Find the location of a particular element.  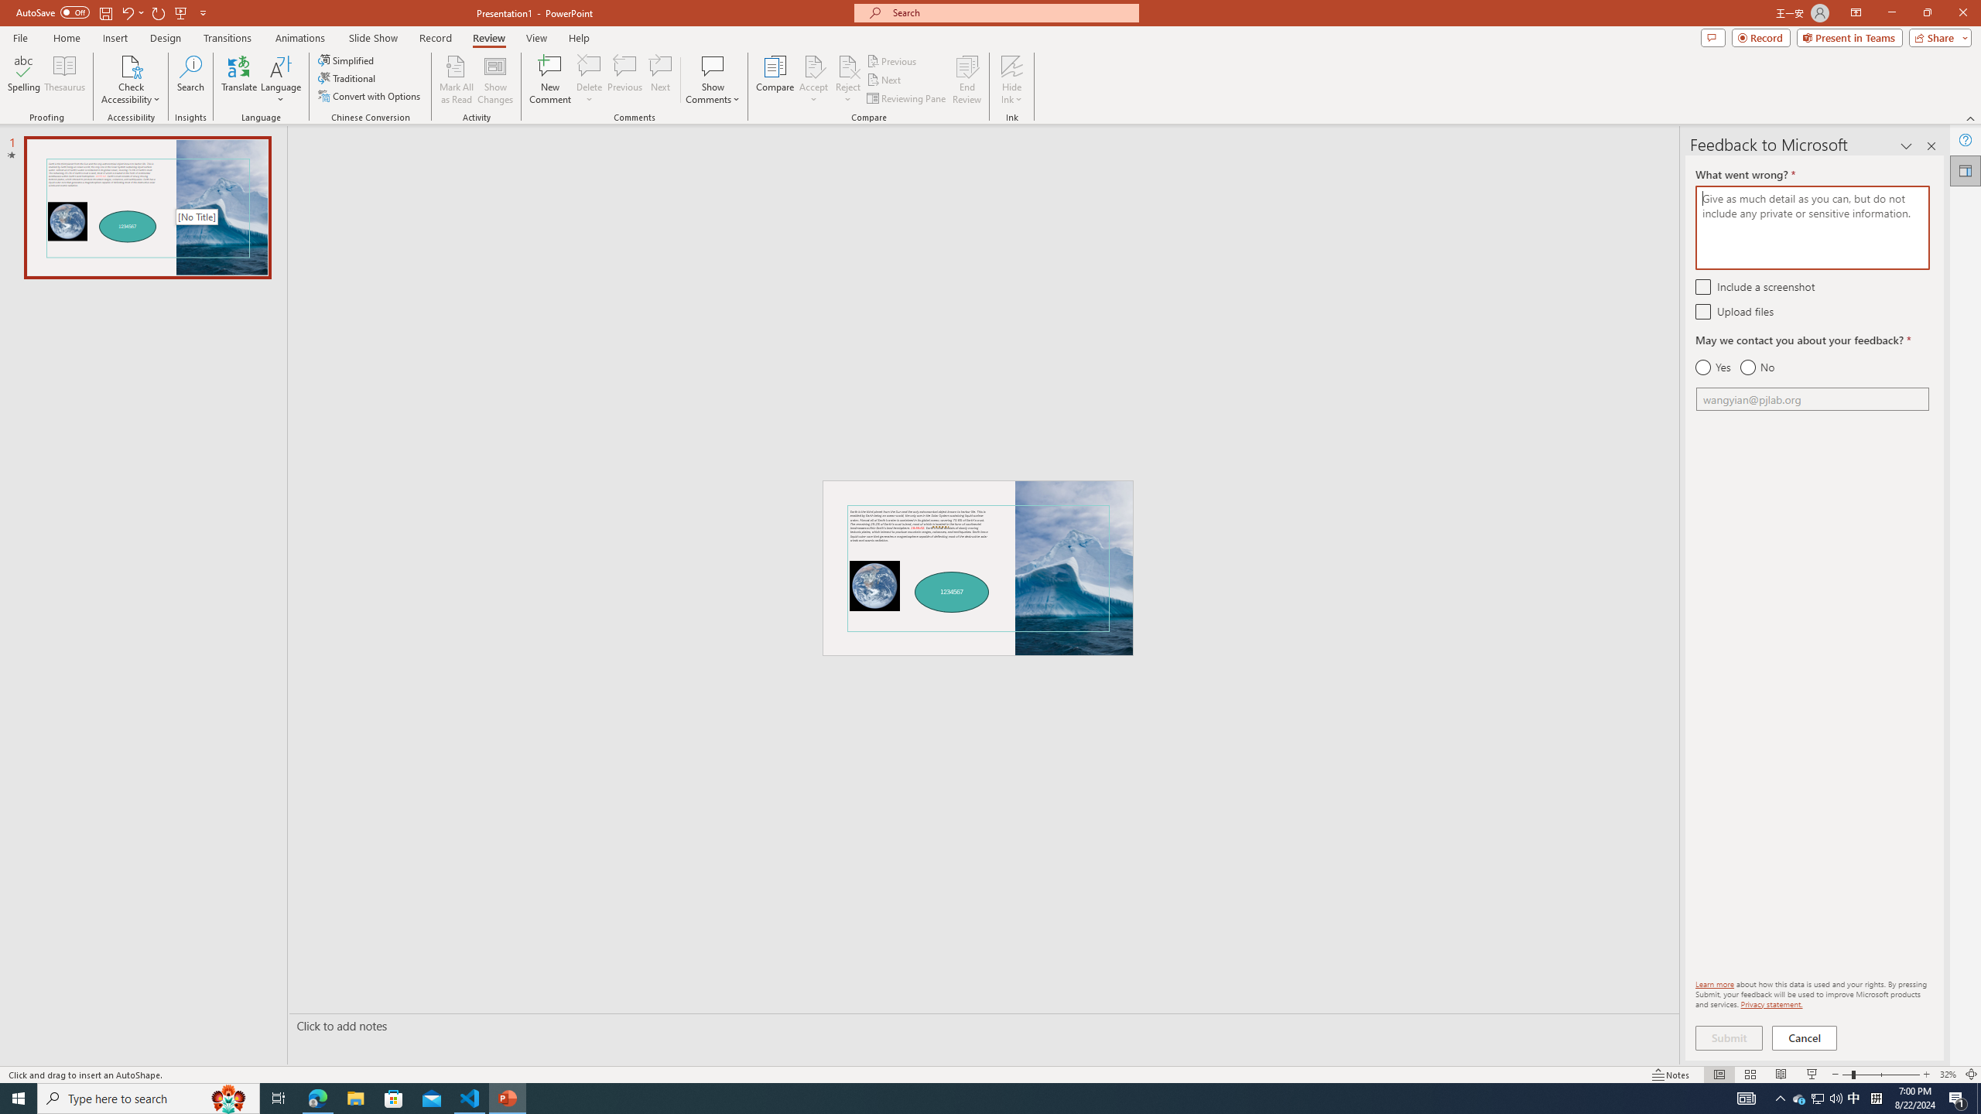

Upload files is located at coordinates (1702, 311).